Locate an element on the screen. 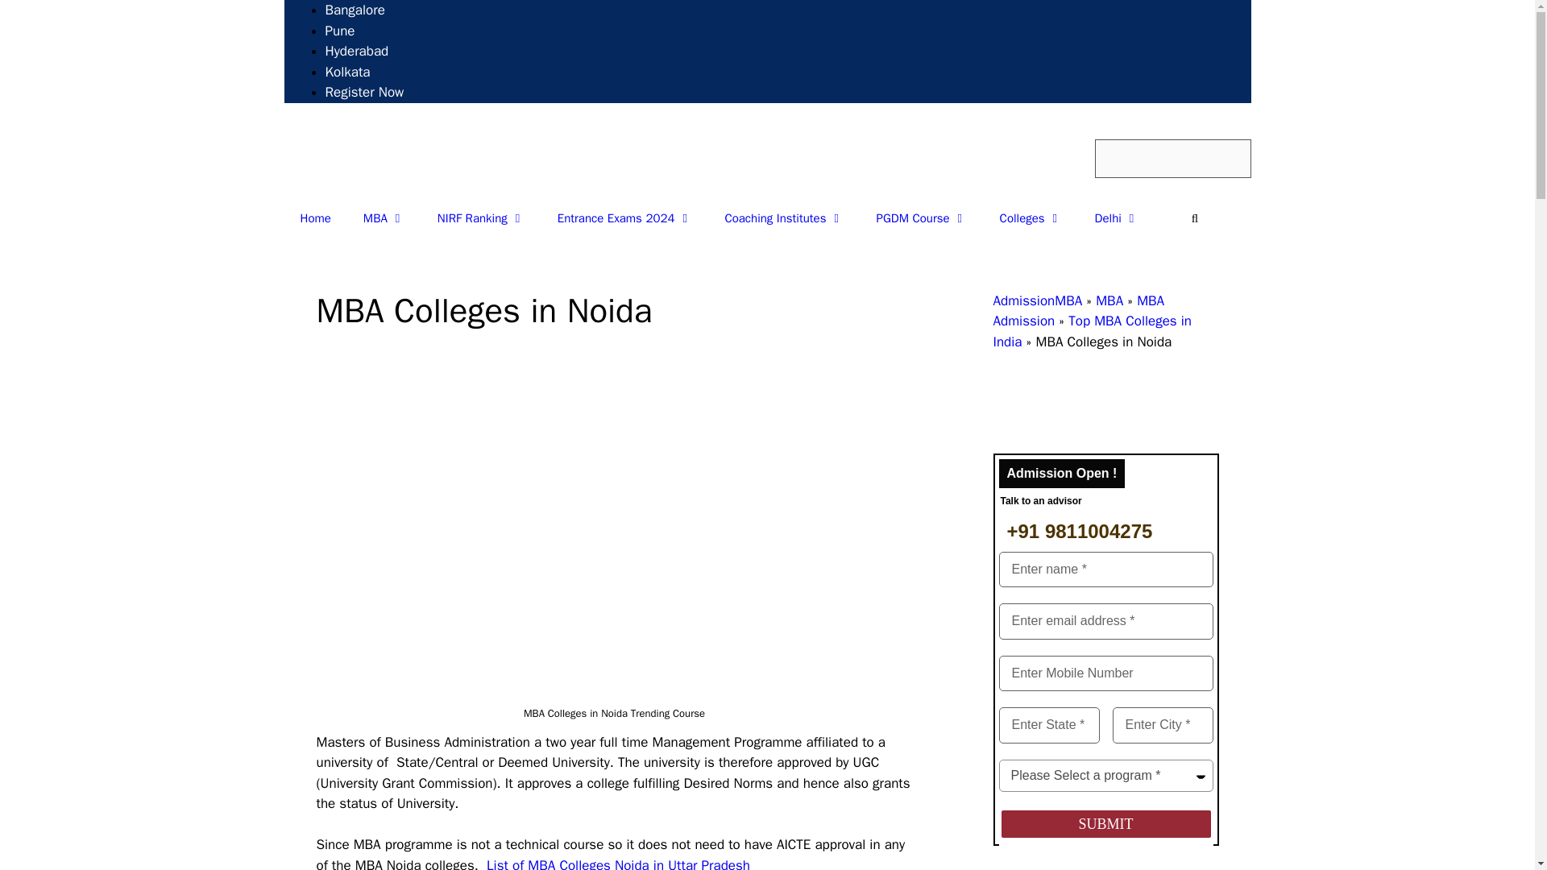 This screenshot has height=870, width=1547. Bangalore is located at coordinates (355, 10).